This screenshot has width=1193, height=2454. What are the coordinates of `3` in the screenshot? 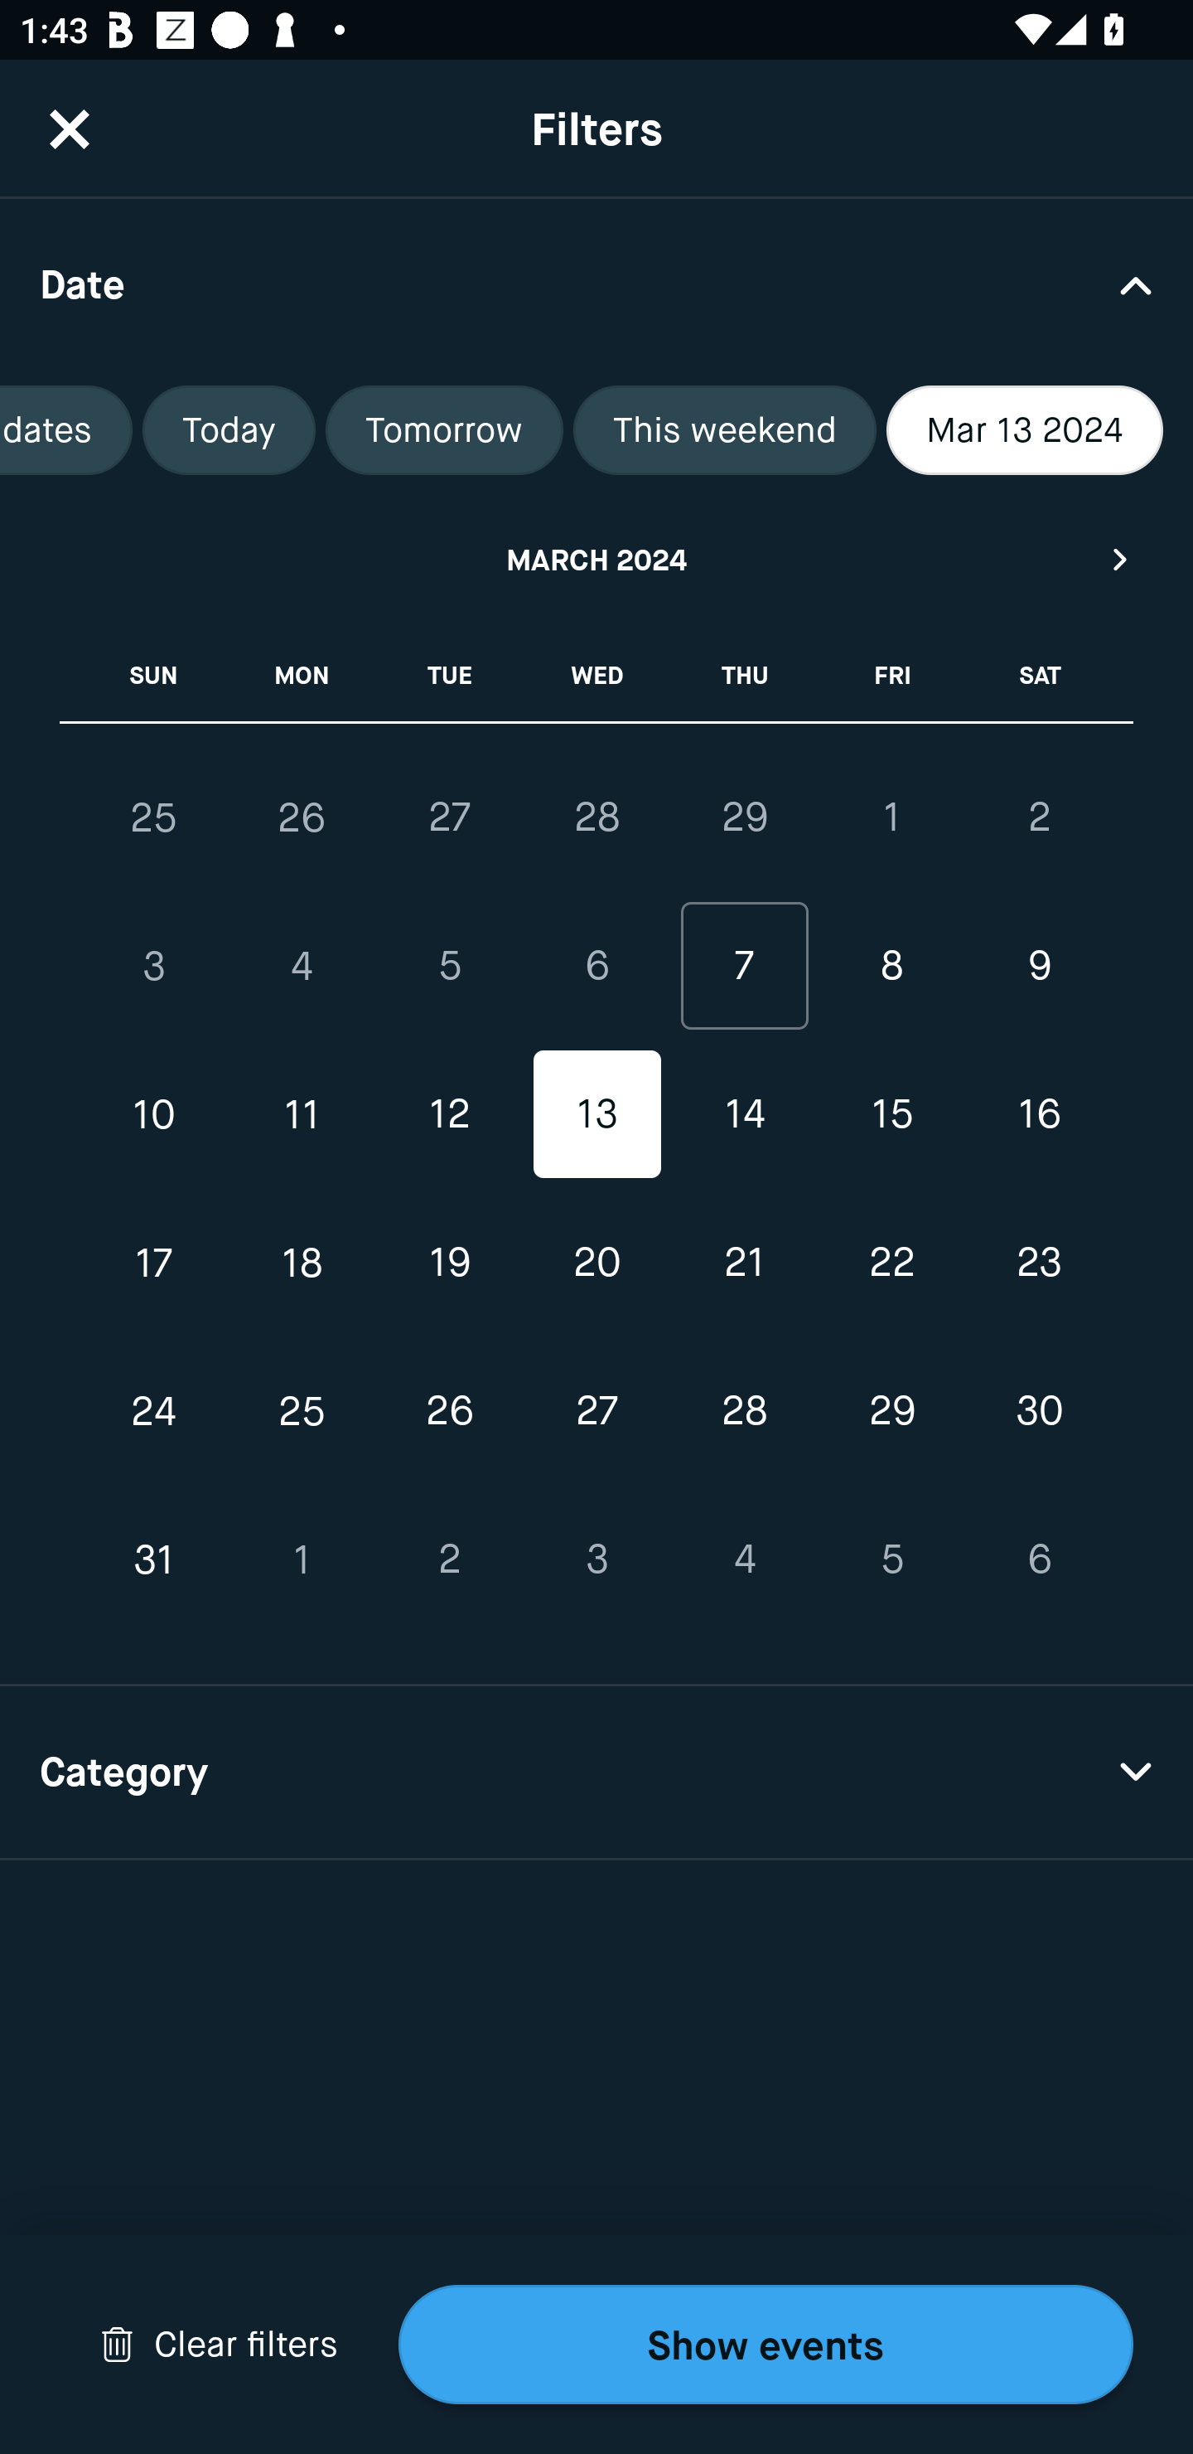 It's located at (154, 967).